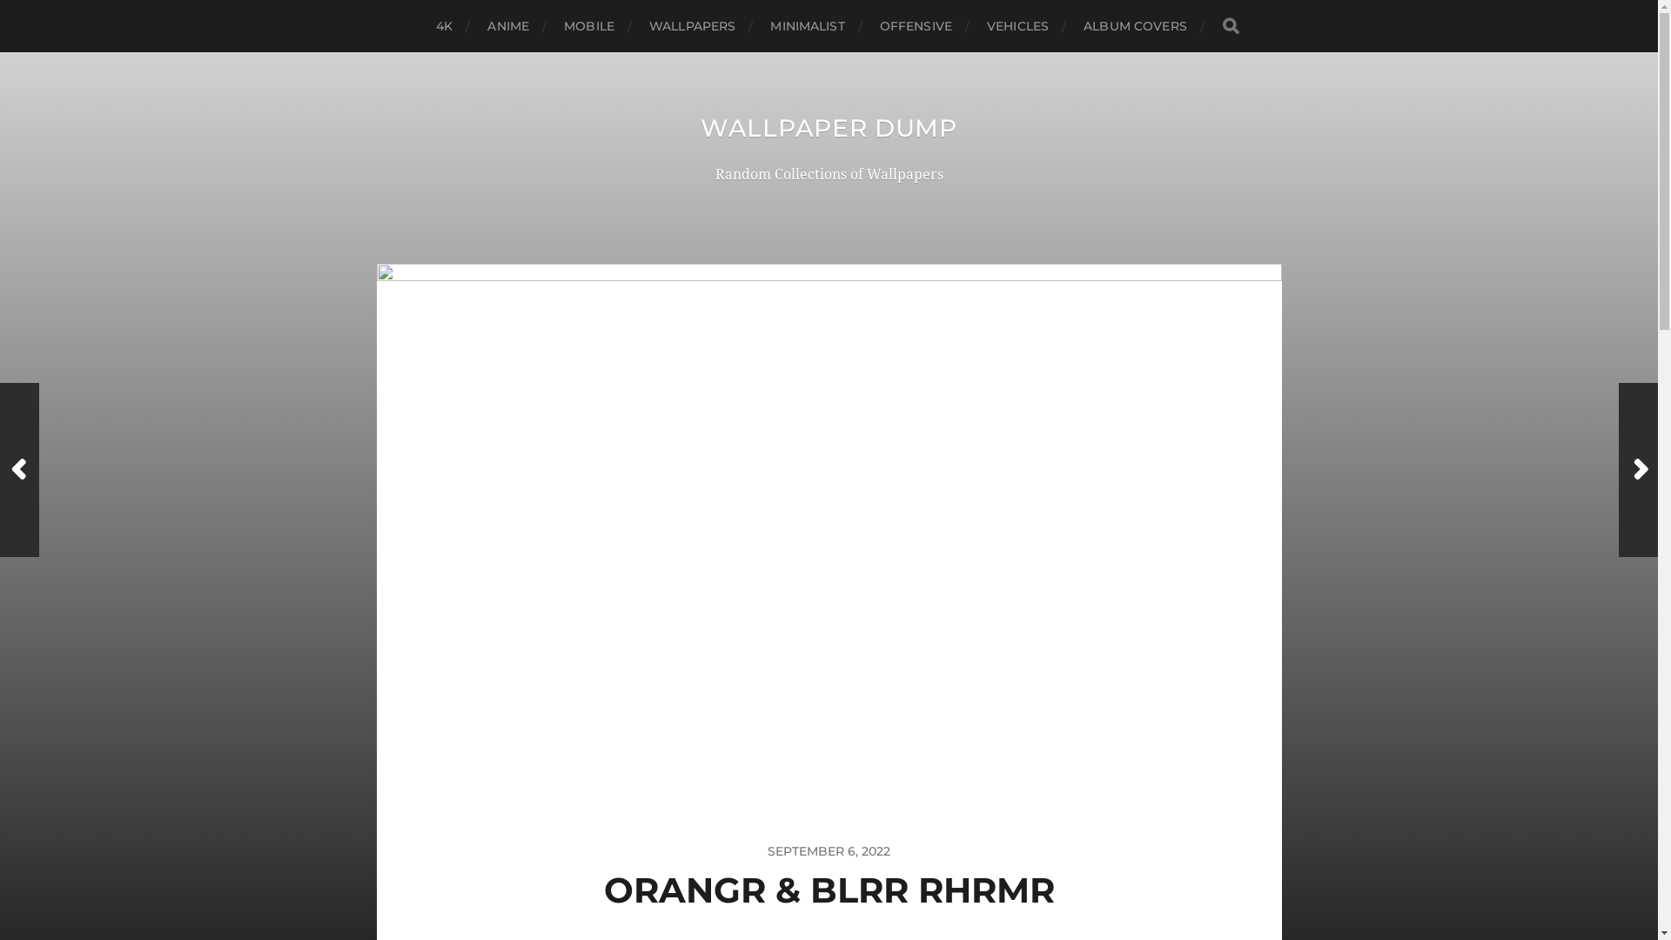 Image resolution: width=1671 pixels, height=940 pixels. Describe the element at coordinates (444, 26) in the screenshot. I see `4K` at that location.